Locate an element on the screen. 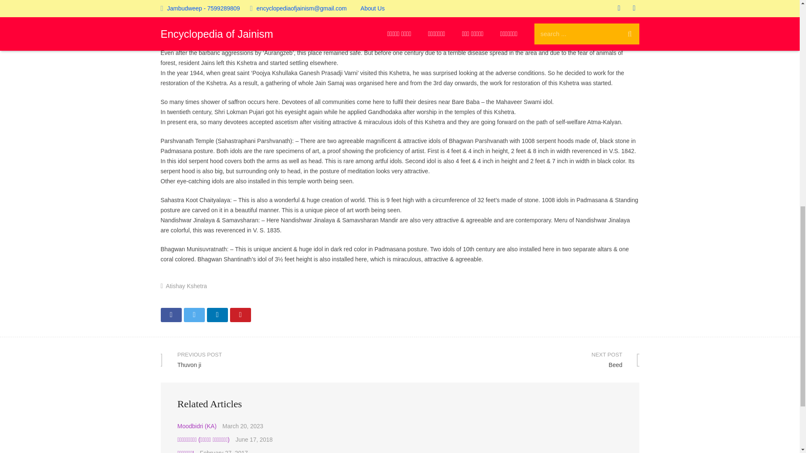 The height and width of the screenshot is (453, 806). Pin this is located at coordinates (782, 12).